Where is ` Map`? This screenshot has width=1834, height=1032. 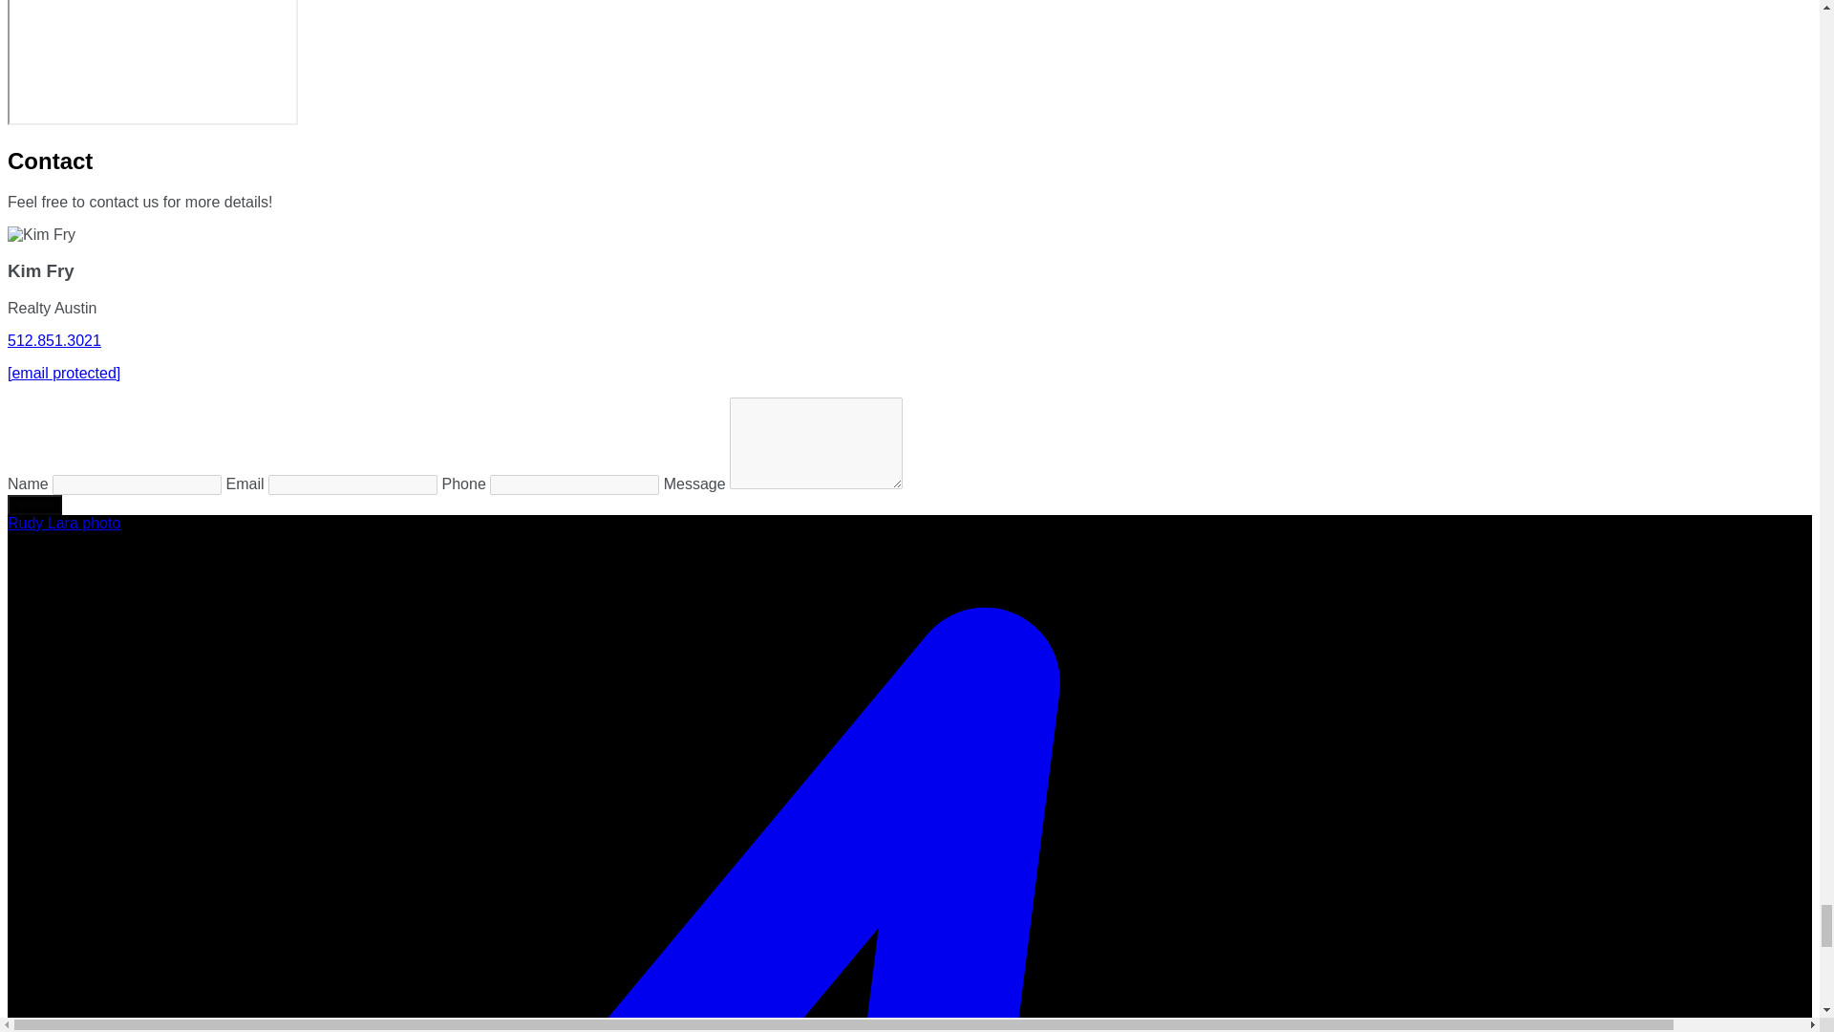
 Map is located at coordinates (152, 62).